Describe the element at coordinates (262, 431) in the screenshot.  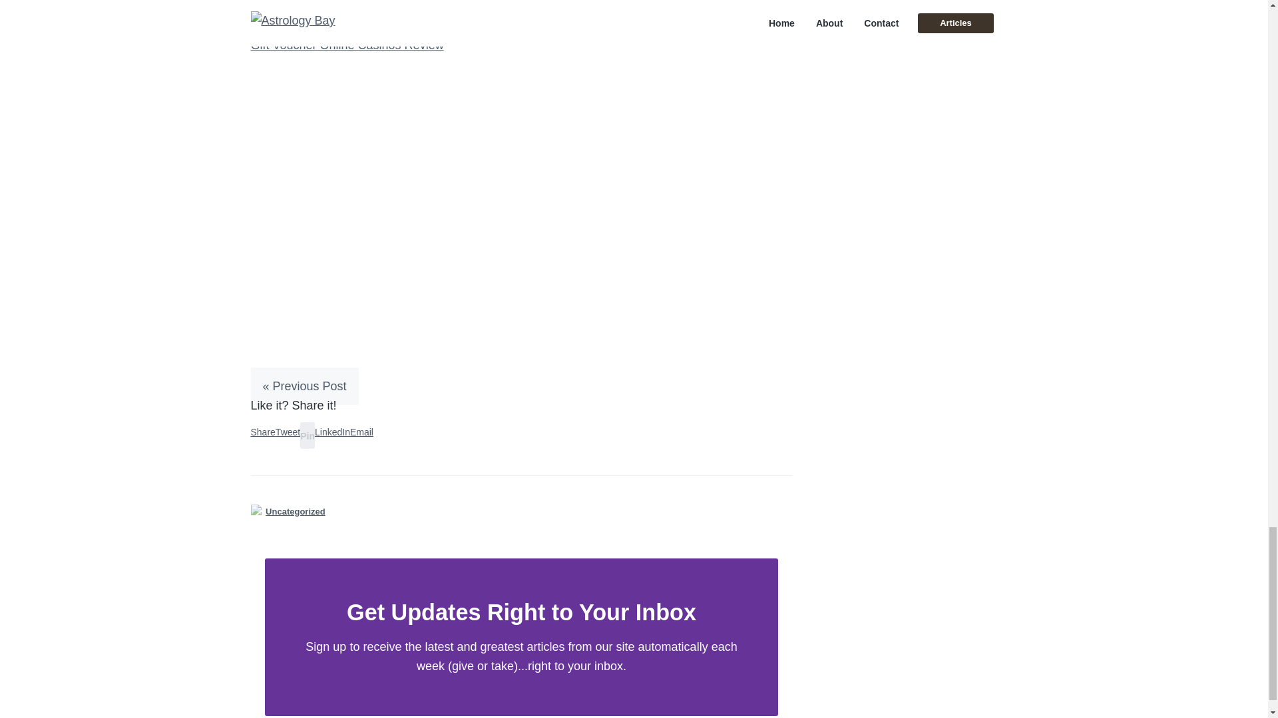
I see `Share on Facebook` at that location.